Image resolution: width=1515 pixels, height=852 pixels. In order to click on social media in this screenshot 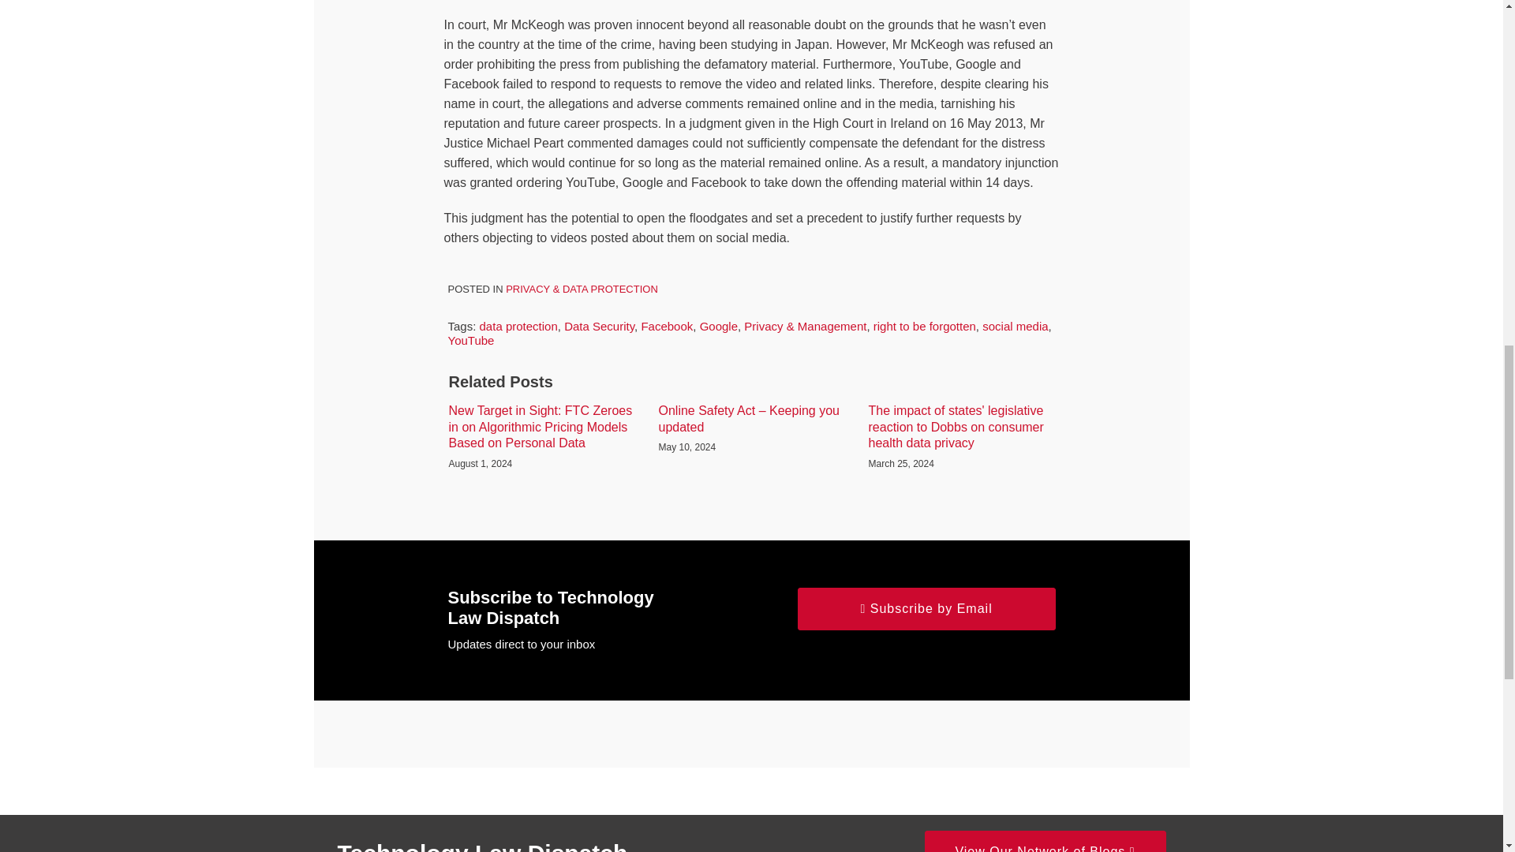, I will do `click(1015, 327)`.